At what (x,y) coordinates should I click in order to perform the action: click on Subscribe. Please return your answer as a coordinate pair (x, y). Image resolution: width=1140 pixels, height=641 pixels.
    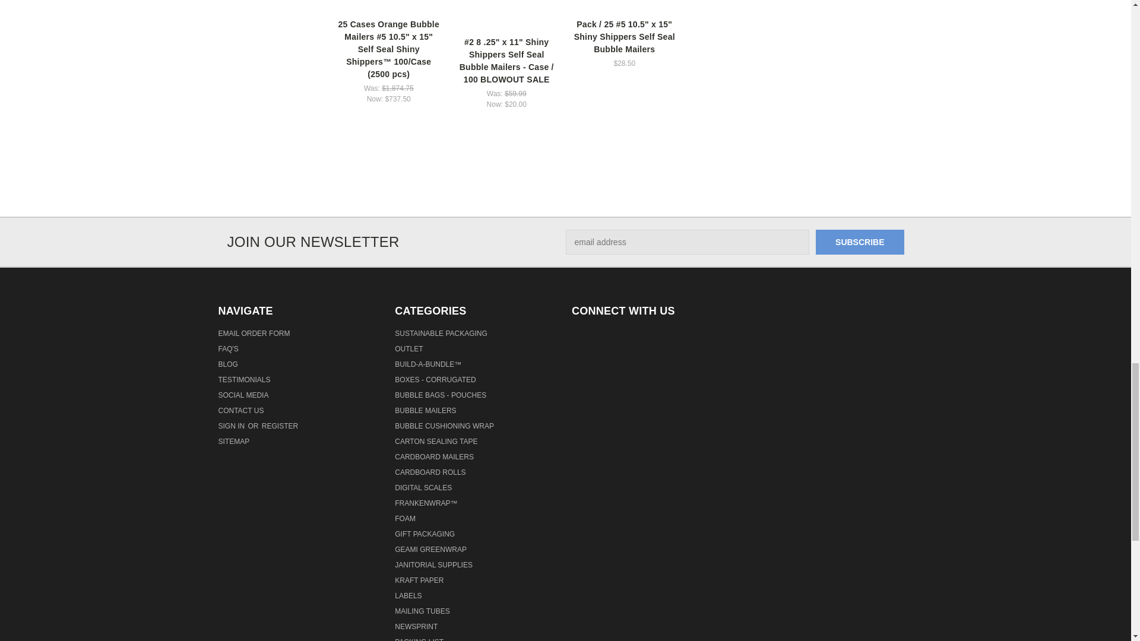
    Looking at the image, I should click on (860, 242).